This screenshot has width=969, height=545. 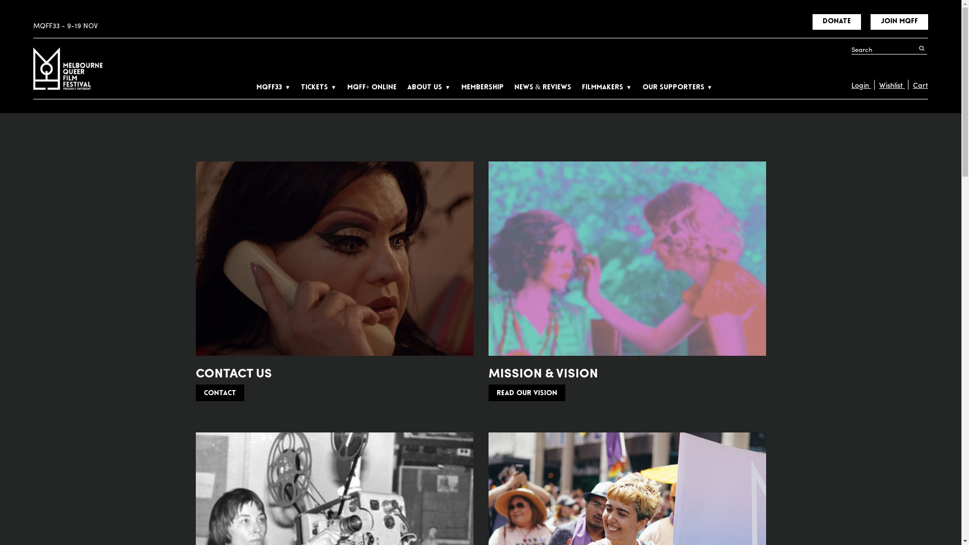 I want to click on TICKETS, so click(x=318, y=88).